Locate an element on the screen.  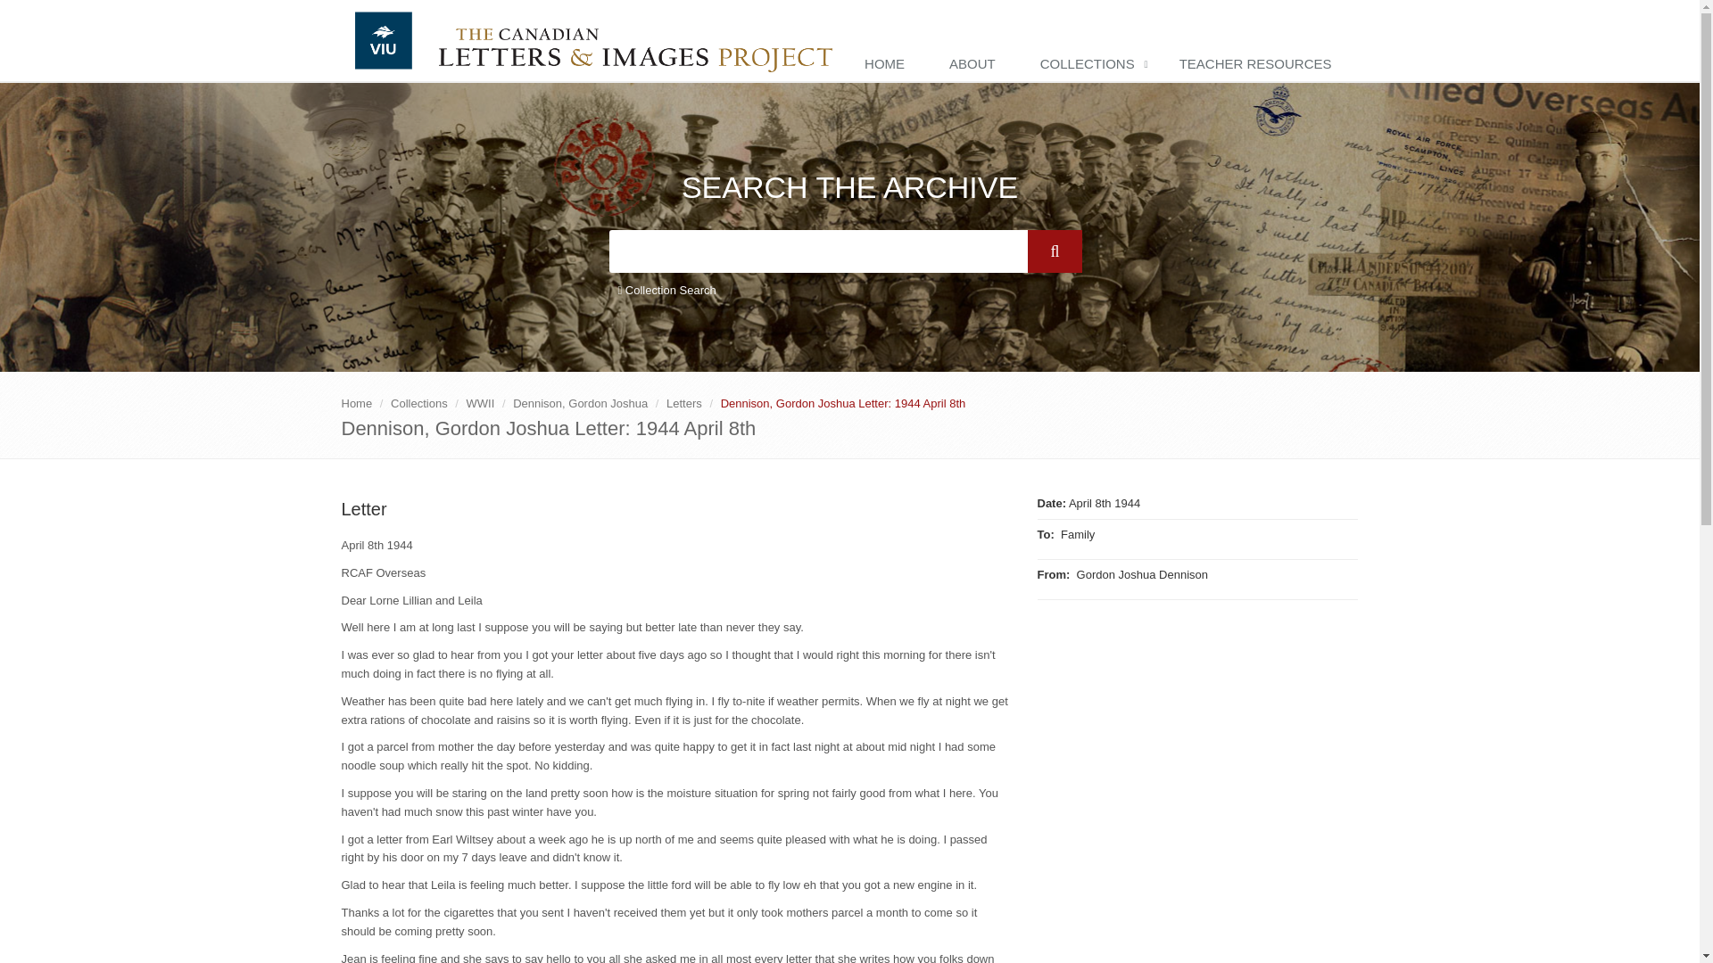
WWII is located at coordinates (480, 403).